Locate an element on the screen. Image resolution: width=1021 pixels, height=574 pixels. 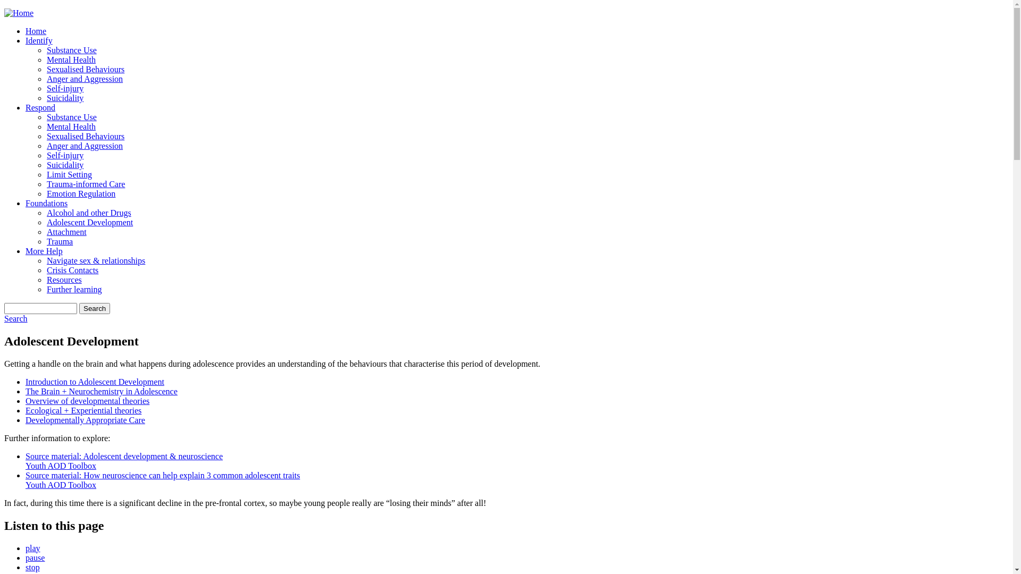
Alcohol and other Drugs is located at coordinates (89, 213).